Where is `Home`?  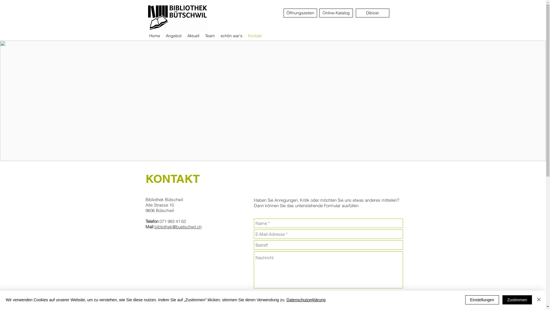 Home is located at coordinates (154, 36).